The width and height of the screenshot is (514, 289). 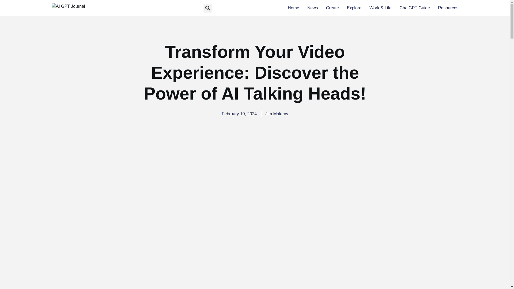 What do you see at coordinates (313, 8) in the screenshot?
I see `News` at bounding box center [313, 8].